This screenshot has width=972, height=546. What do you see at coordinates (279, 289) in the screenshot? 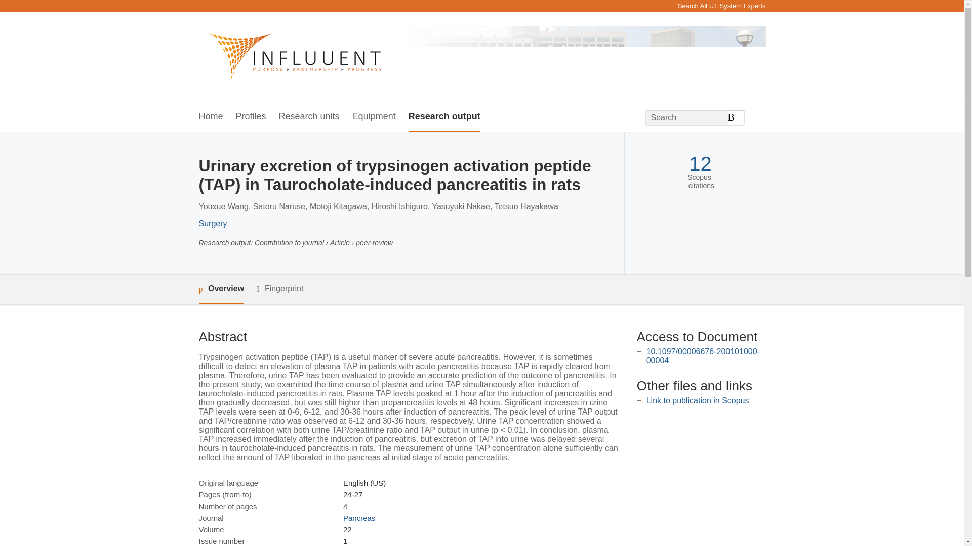
I see `Fingerprint` at bounding box center [279, 289].